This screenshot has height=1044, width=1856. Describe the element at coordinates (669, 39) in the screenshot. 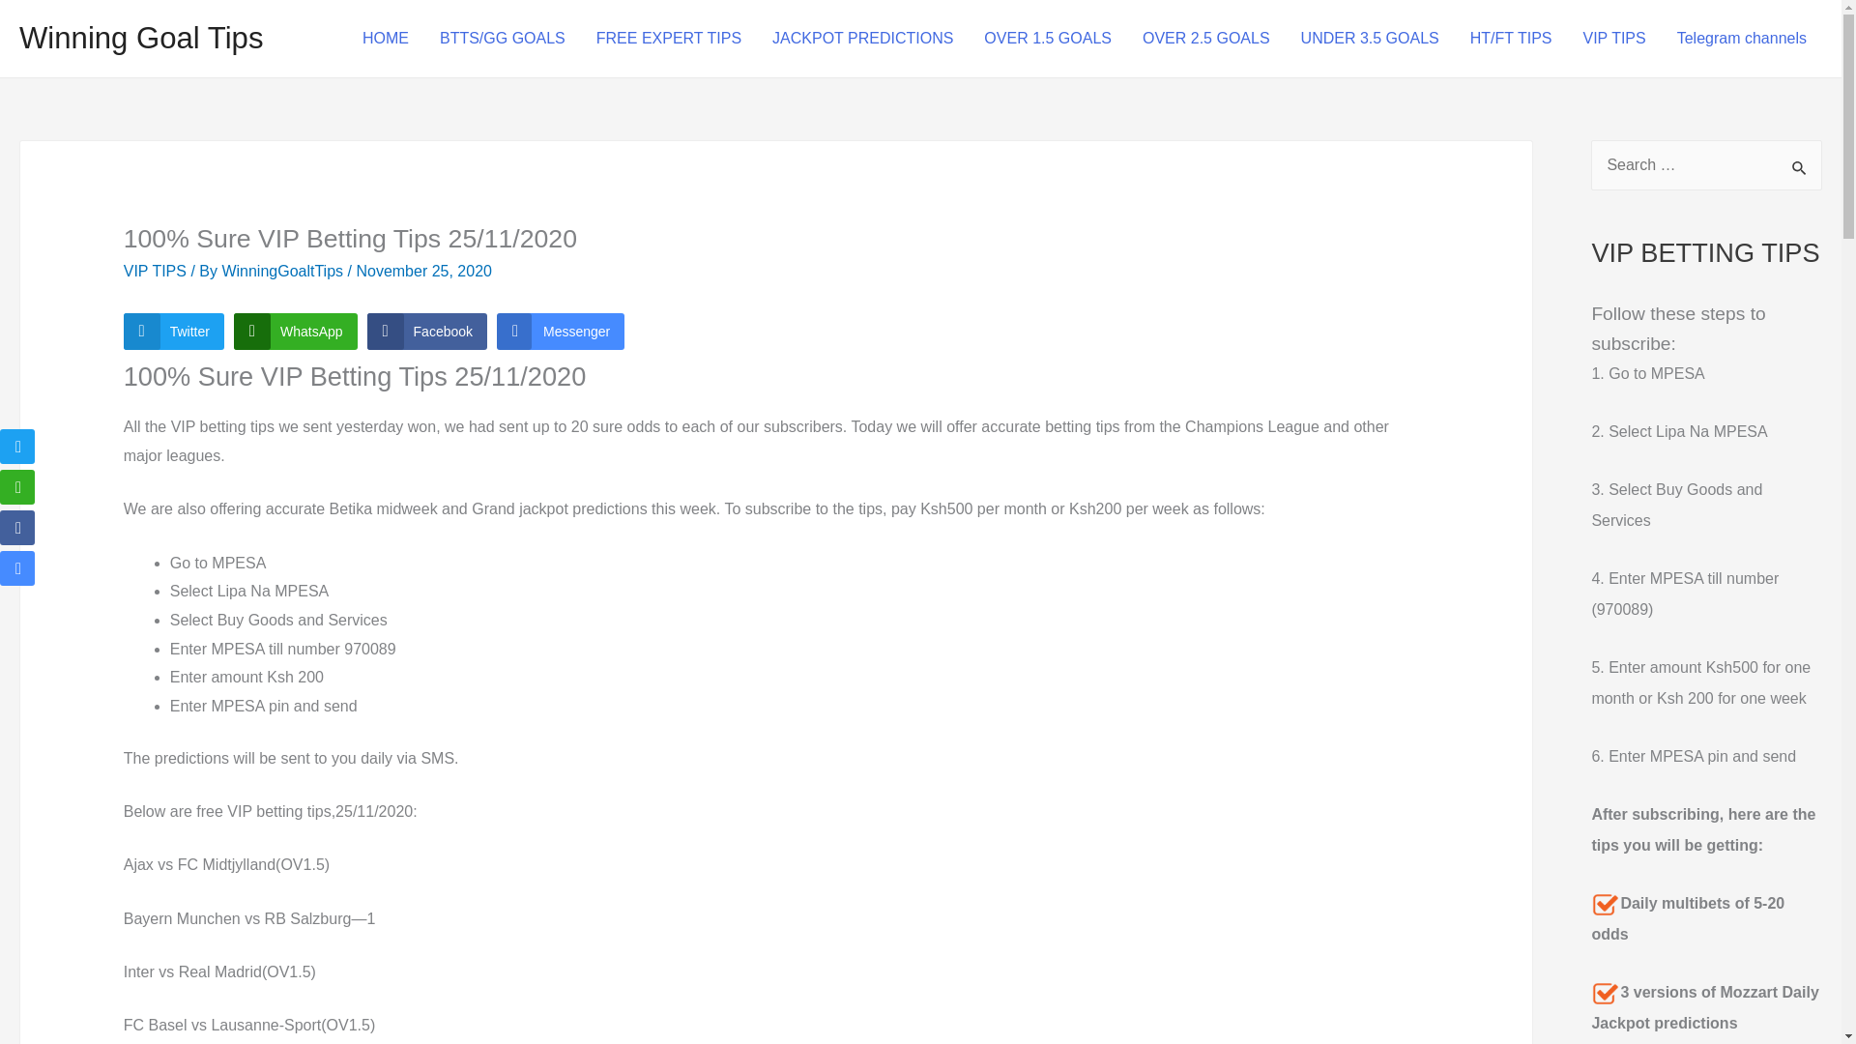

I see `FREE EXPERT TIPS` at that location.